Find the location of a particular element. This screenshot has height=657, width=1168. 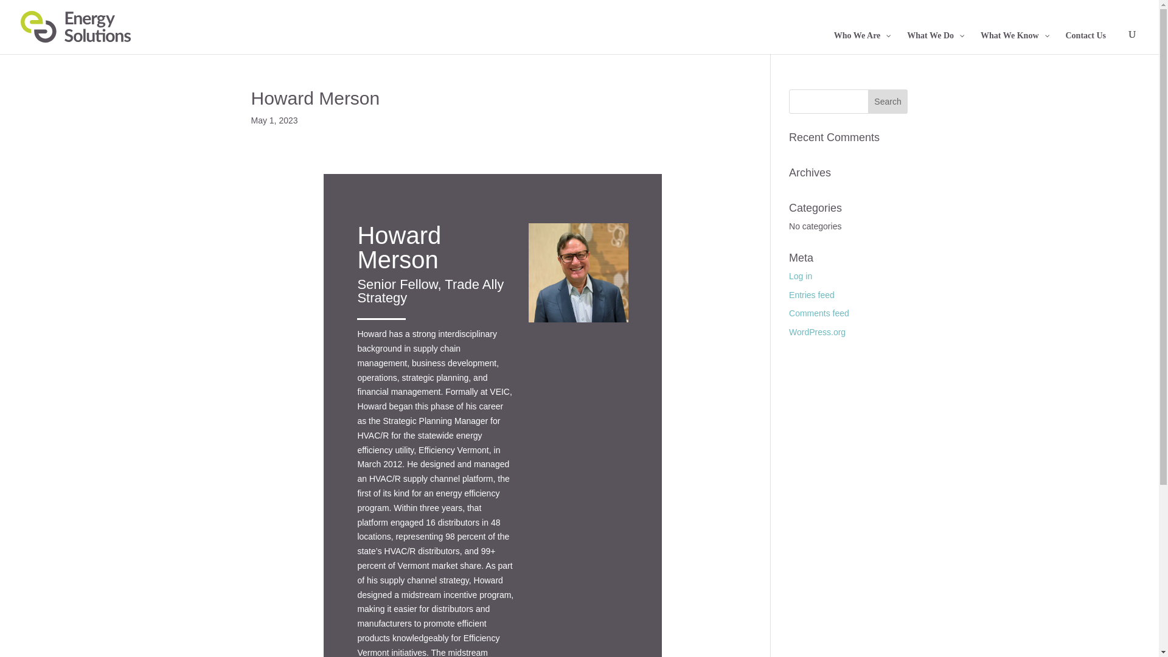

Entries feed is located at coordinates (812, 294).